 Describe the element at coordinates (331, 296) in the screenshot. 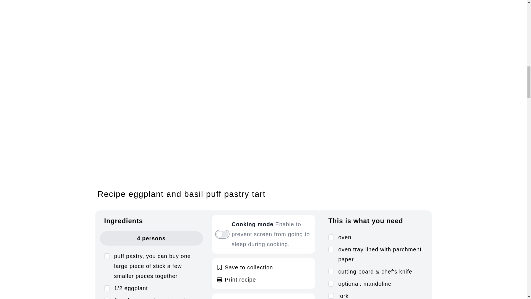

I see `on` at that location.